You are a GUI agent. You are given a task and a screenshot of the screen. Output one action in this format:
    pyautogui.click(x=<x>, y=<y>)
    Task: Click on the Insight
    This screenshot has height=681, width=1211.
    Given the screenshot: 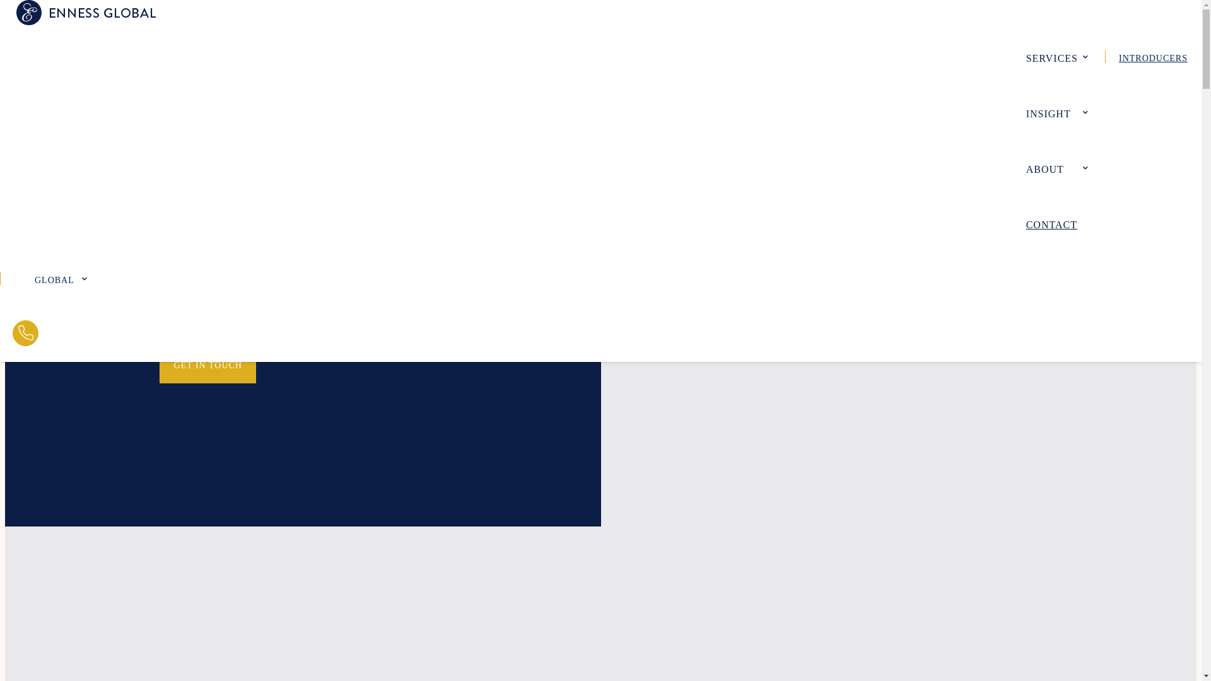 What is the action you would take?
    pyautogui.click(x=1056, y=112)
    